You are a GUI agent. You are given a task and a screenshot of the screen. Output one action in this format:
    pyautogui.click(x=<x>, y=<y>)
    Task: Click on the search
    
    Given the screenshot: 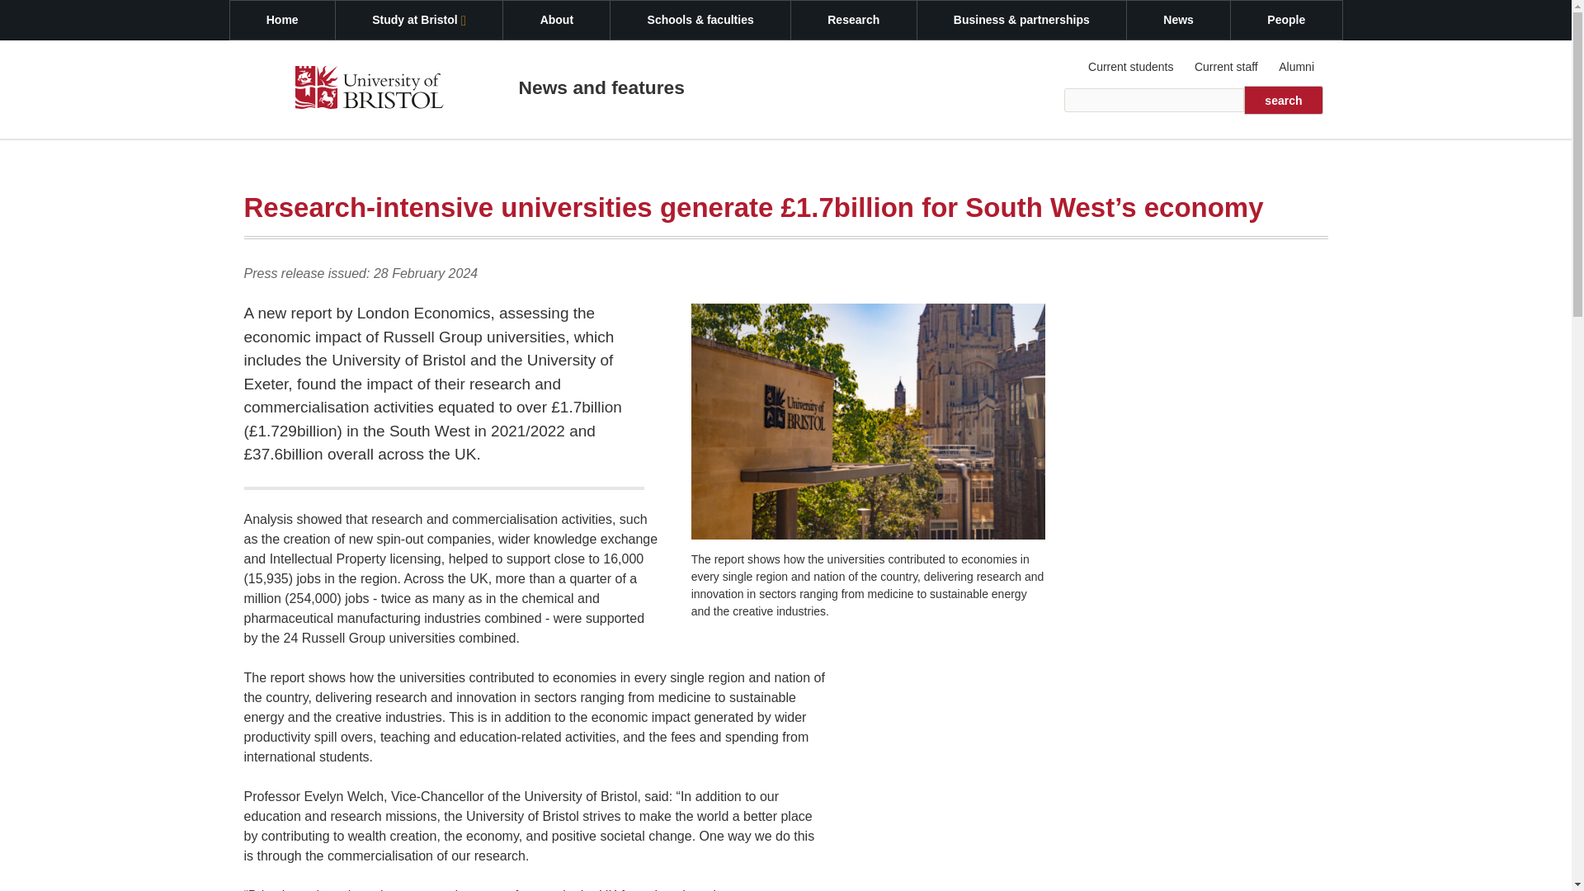 What is the action you would take?
    pyautogui.click(x=1283, y=100)
    